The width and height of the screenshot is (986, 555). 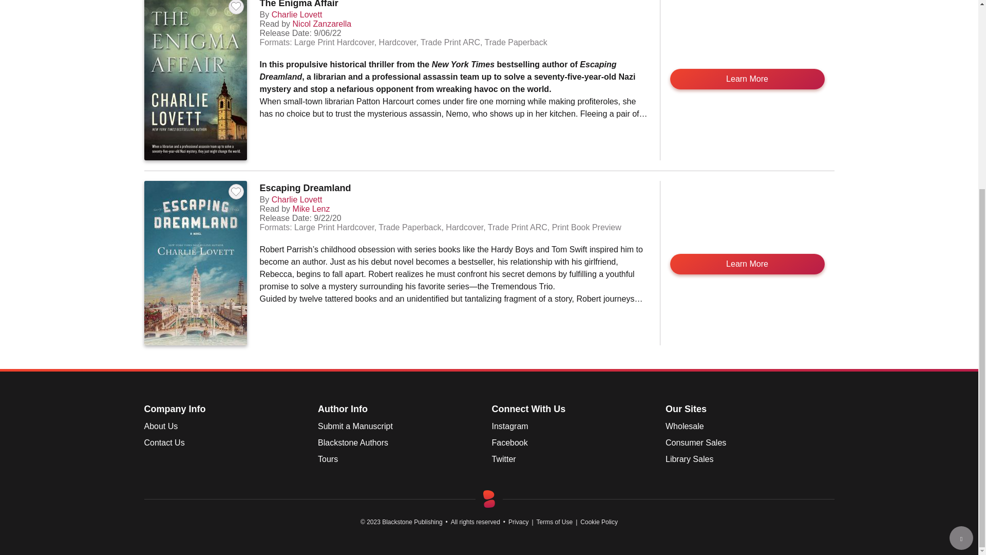 I want to click on The Enigma Affair, so click(x=299, y=4).